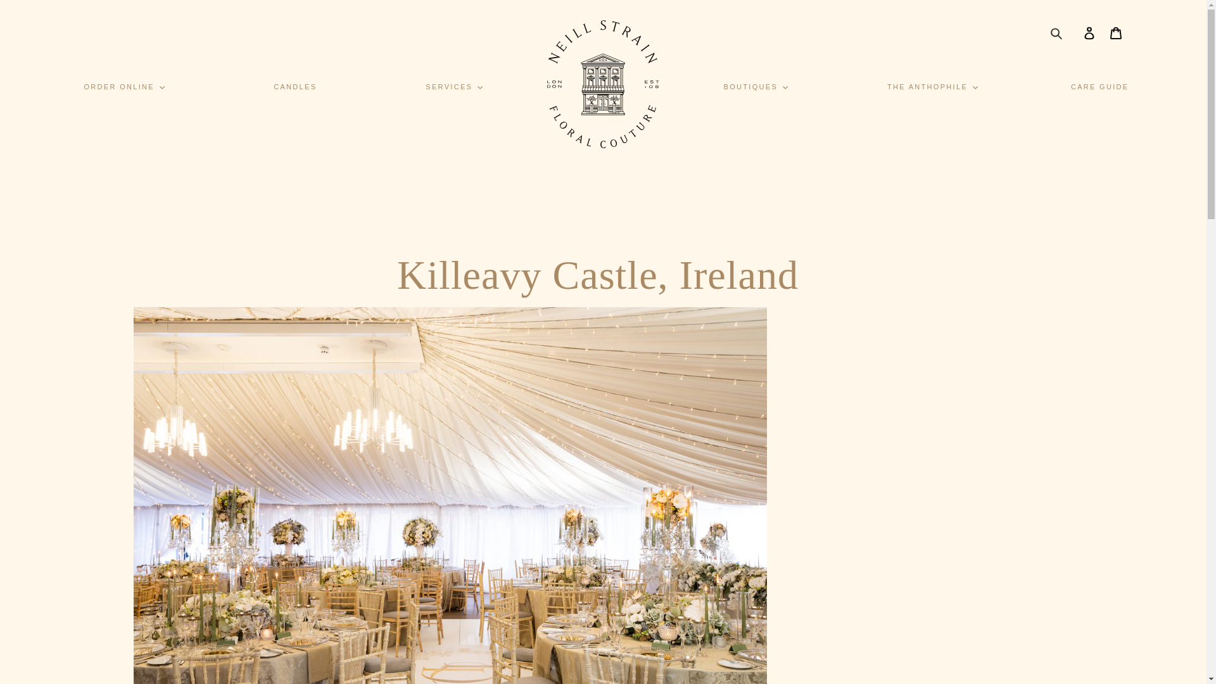 The height and width of the screenshot is (684, 1216). Describe the element at coordinates (295, 87) in the screenshot. I see `CANDLES` at that location.